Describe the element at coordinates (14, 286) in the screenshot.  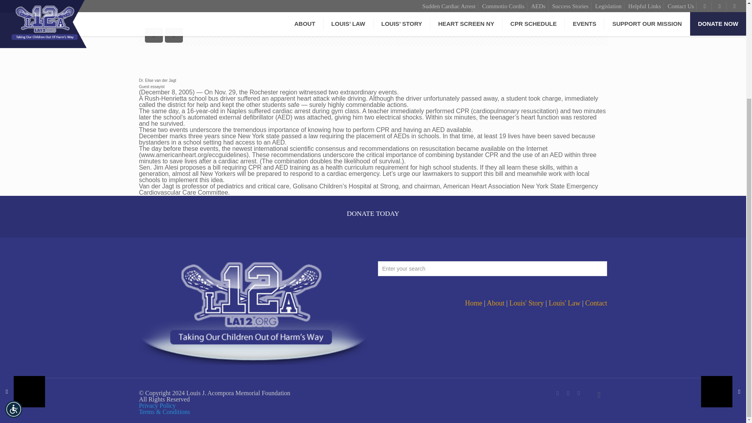
I see `Accessibility Menu` at that location.